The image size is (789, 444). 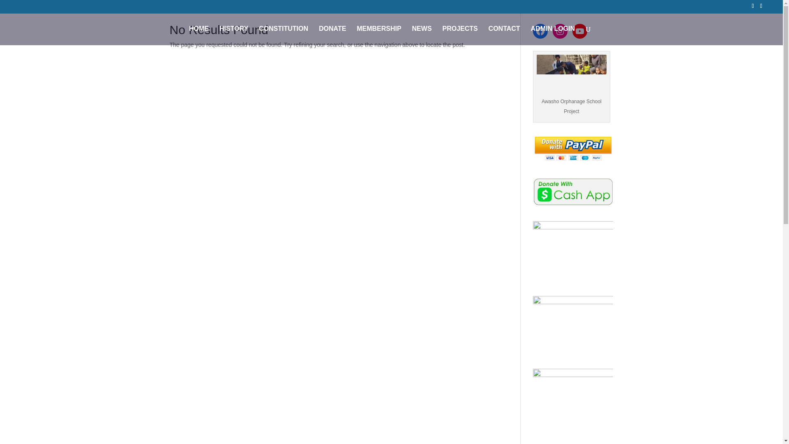 What do you see at coordinates (540, 31) in the screenshot?
I see `Facebook` at bounding box center [540, 31].